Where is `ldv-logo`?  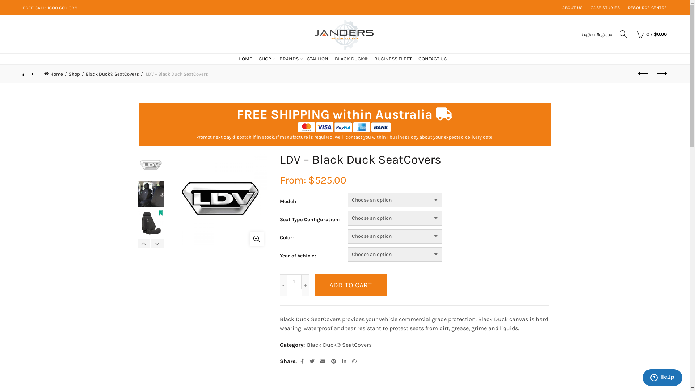
ldv-logo is located at coordinates (151, 166).